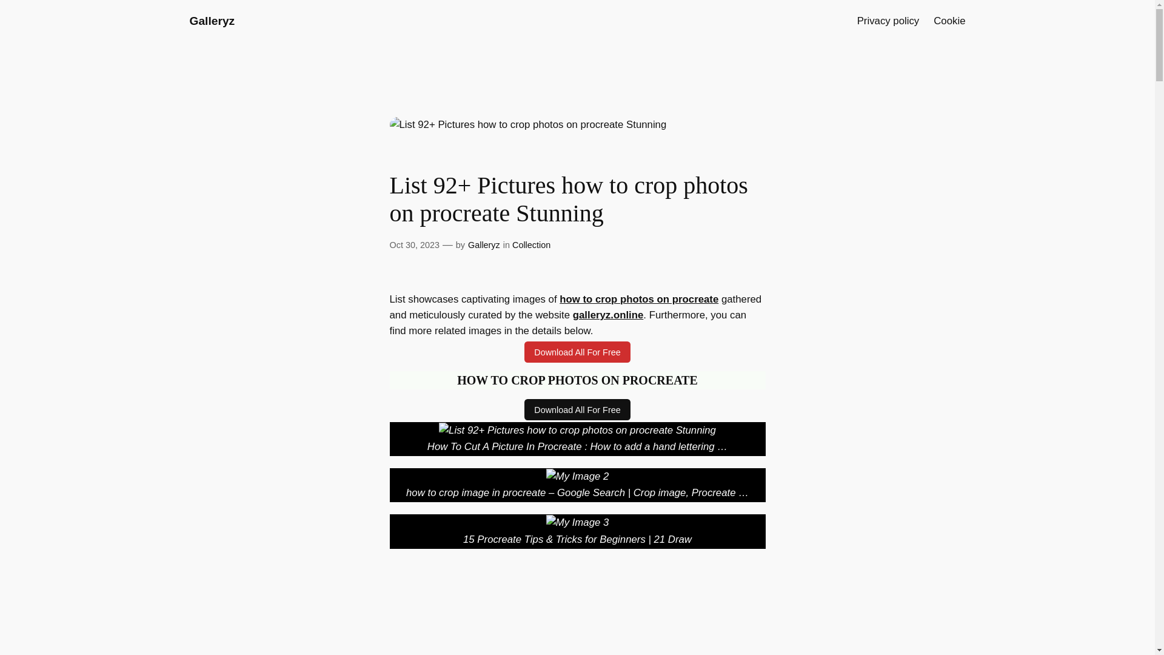 The height and width of the screenshot is (655, 1164). Describe the element at coordinates (949, 21) in the screenshot. I see `Cookie` at that location.